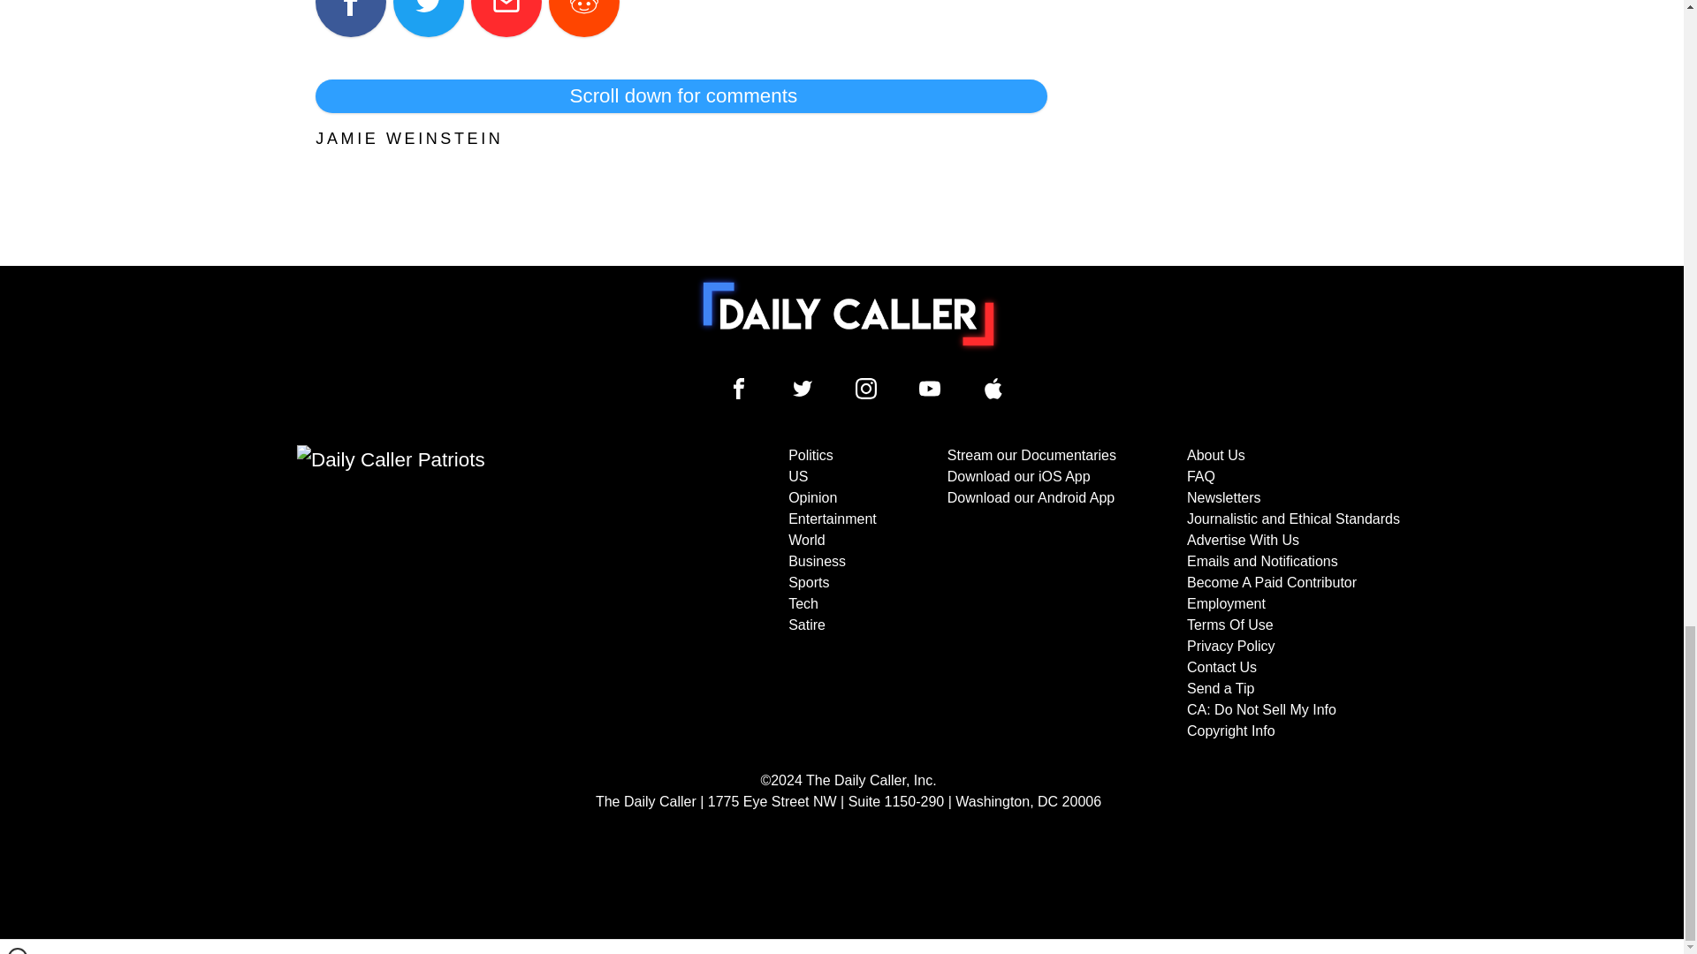 This screenshot has width=1697, height=954. What do you see at coordinates (848, 314) in the screenshot?
I see `To home page` at bounding box center [848, 314].